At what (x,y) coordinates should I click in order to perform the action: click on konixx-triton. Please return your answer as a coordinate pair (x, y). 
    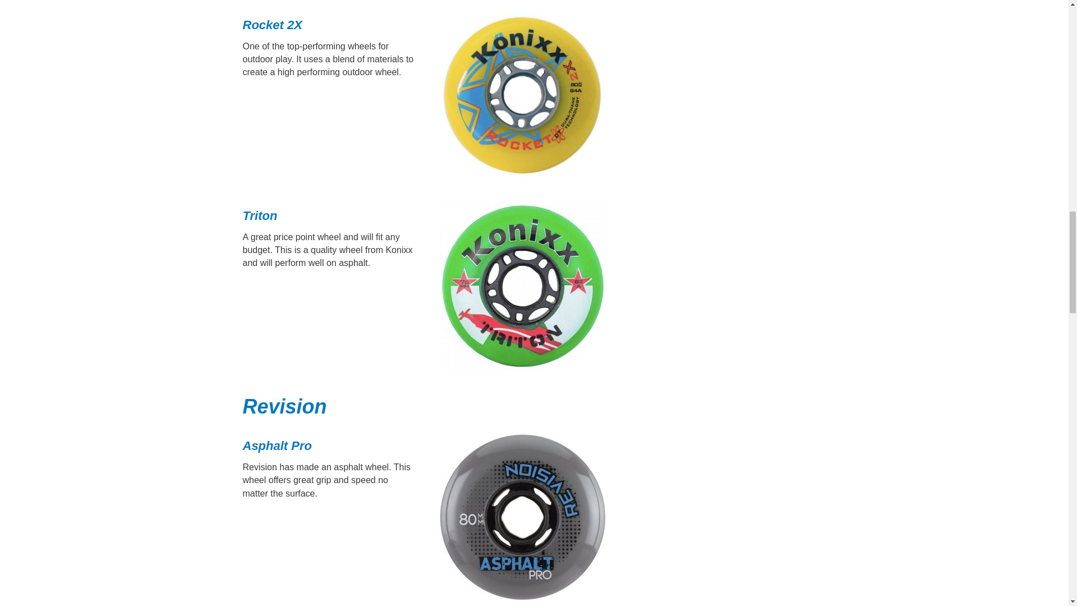
    Looking at the image, I should click on (523, 286).